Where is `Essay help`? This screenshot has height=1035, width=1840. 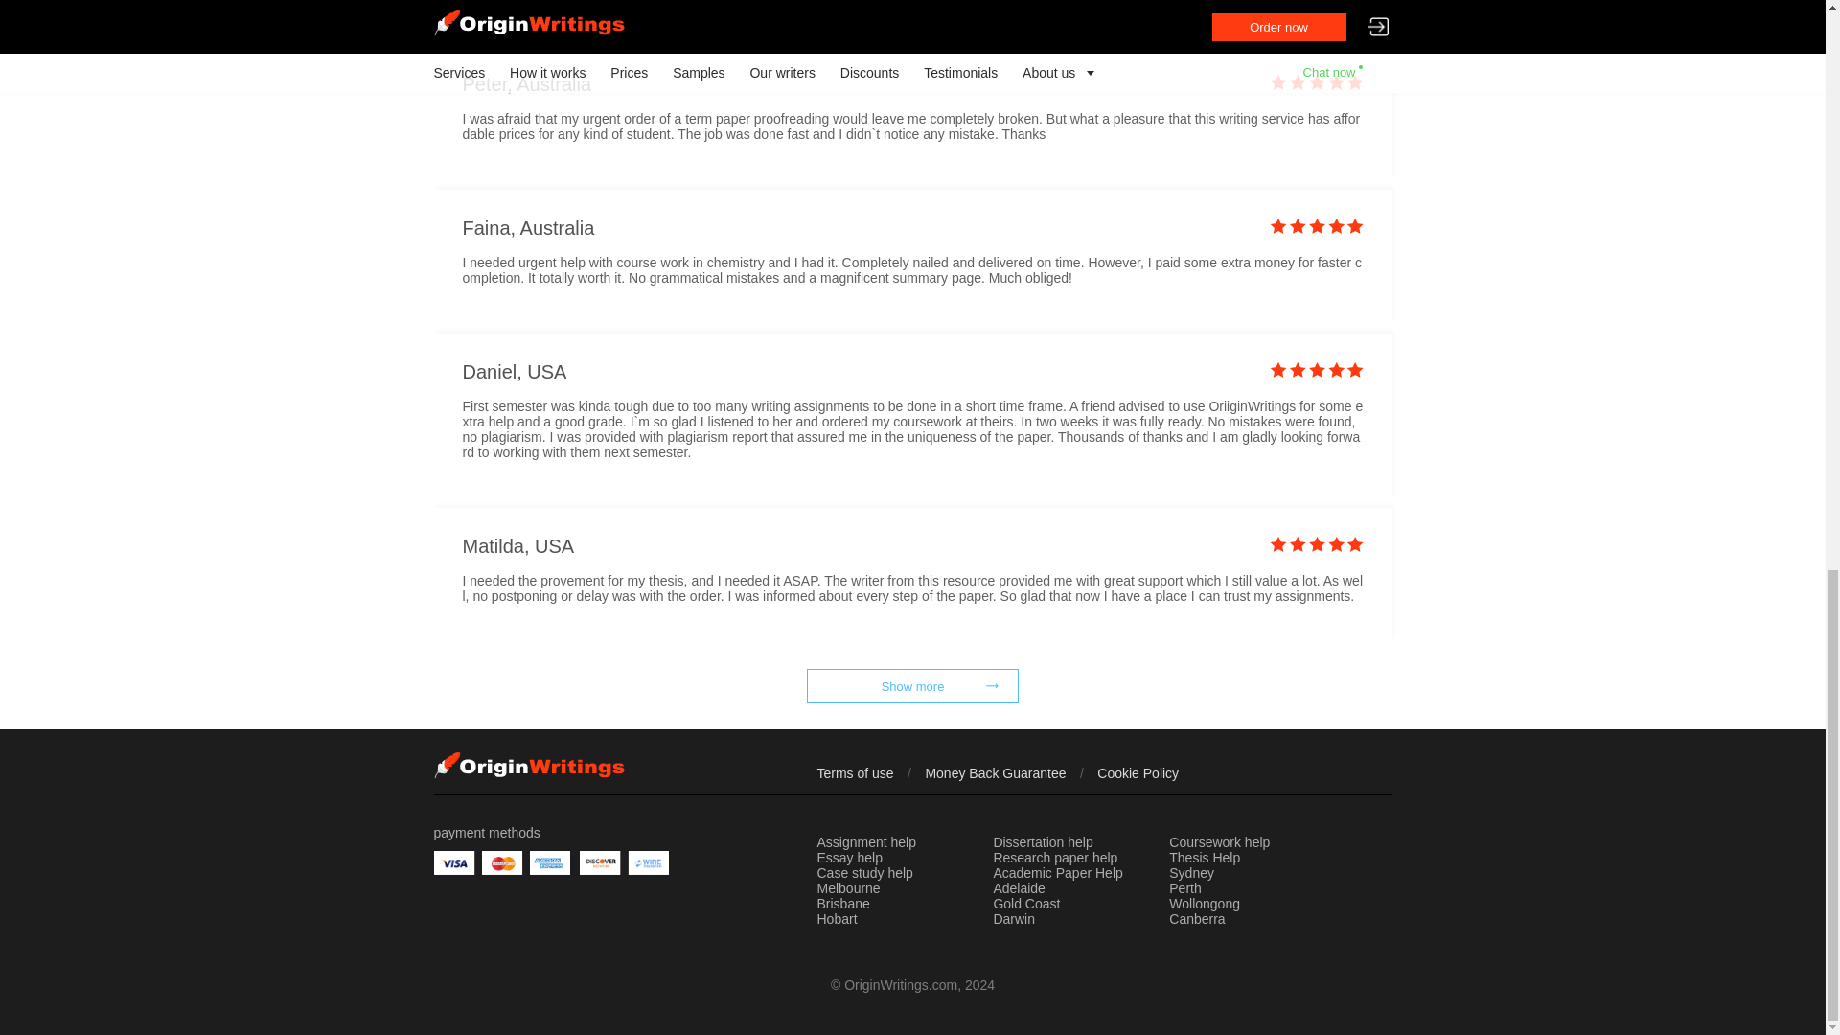 Essay help is located at coordinates (849, 859).